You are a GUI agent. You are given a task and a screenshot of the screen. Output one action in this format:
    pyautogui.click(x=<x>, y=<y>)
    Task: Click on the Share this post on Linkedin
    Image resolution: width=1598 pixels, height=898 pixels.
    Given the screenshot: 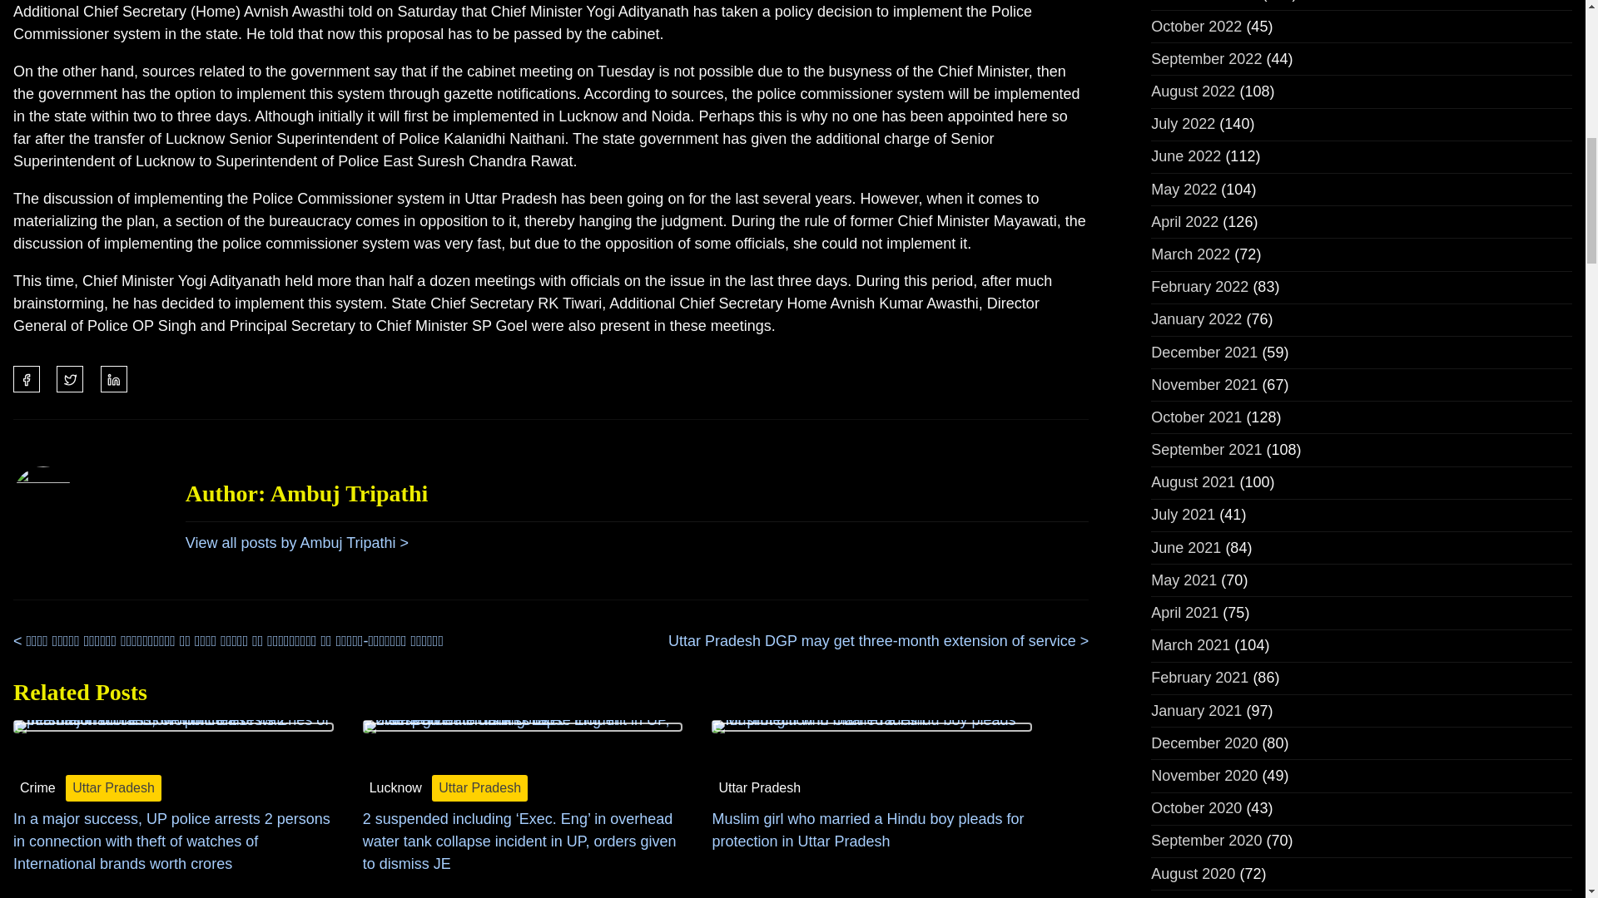 What is the action you would take?
    pyautogui.click(x=113, y=378)
    